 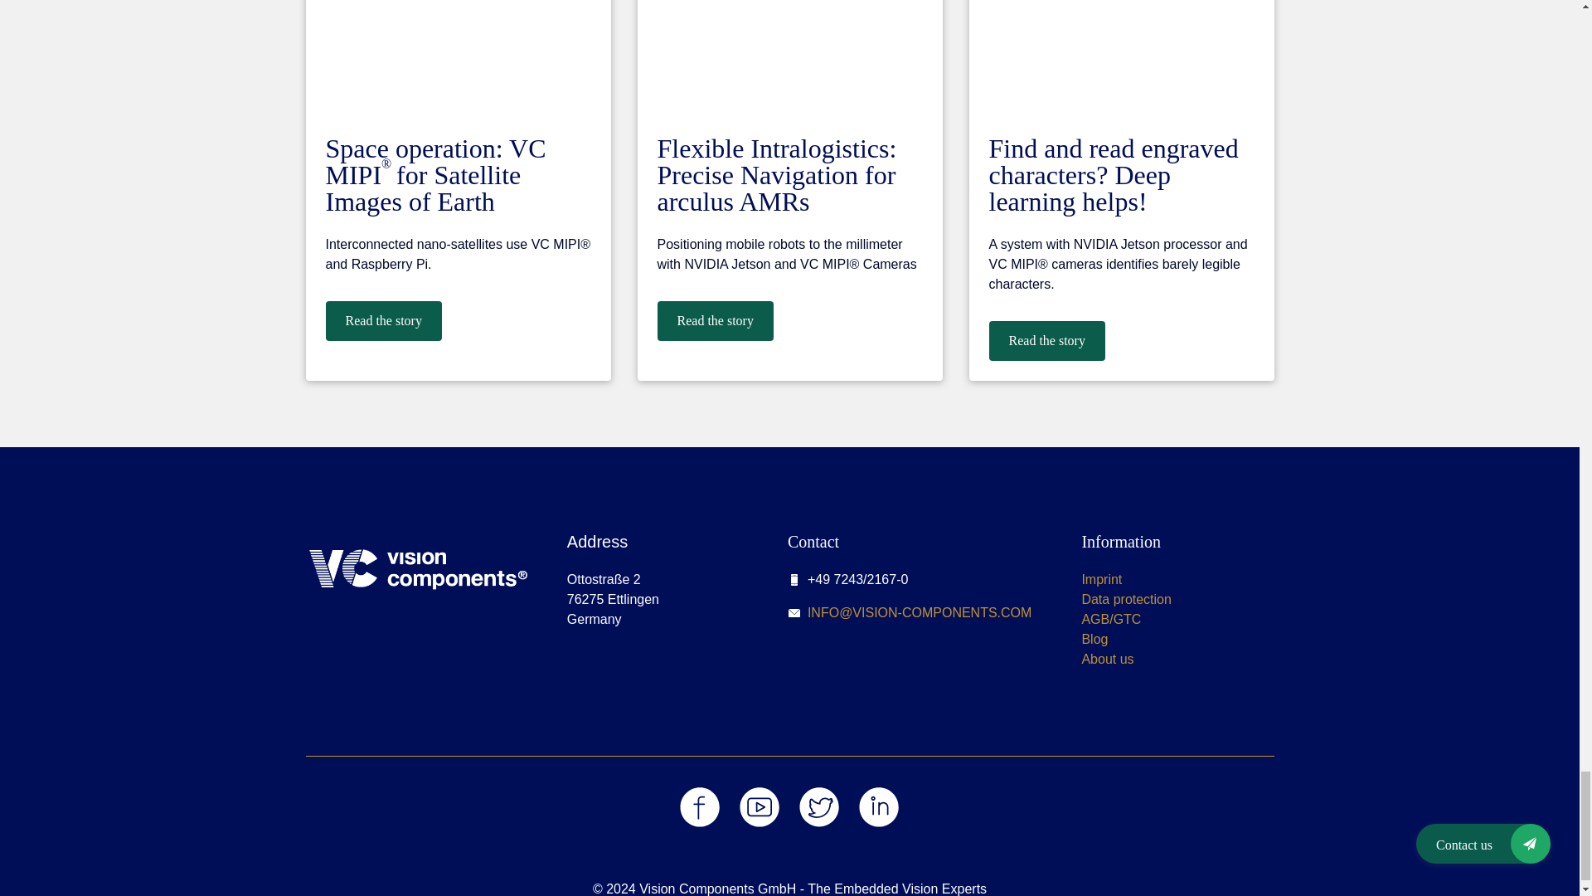 I want to click on Imprint, so click(x=1101, y=579).